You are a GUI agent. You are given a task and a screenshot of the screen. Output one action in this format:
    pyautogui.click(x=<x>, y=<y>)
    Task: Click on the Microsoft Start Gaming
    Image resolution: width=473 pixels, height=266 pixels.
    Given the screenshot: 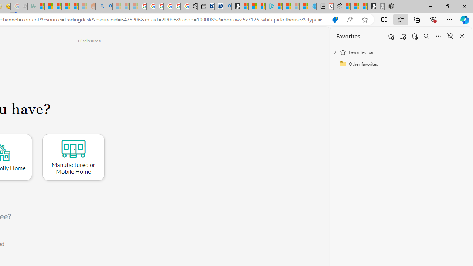 What is the action you would take?
    pyautogui.click(x=236, y=7)
    